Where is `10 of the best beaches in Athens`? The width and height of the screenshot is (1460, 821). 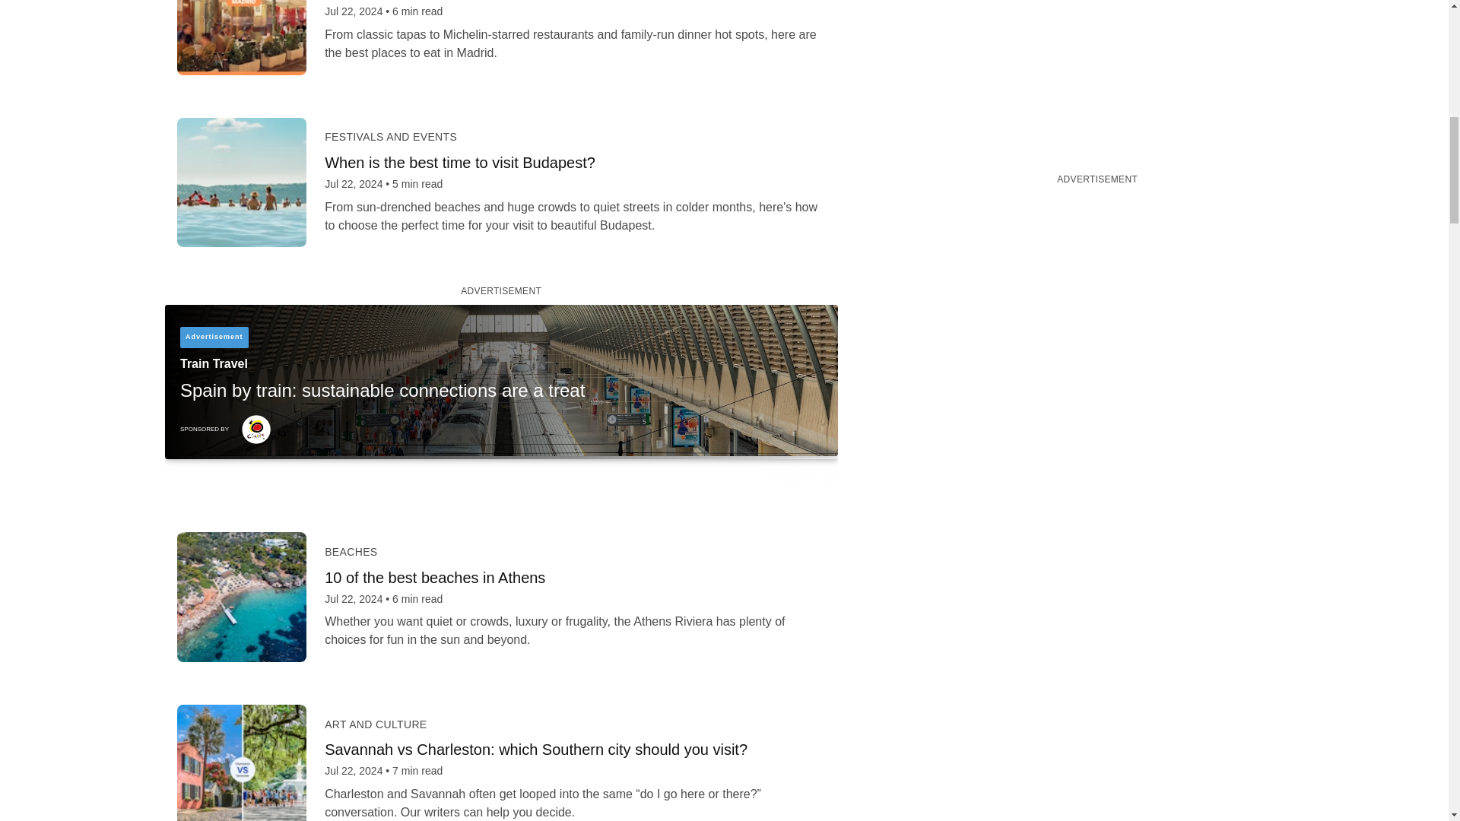 10 of the best beaches in Athens is located at coordinates (575, 578).